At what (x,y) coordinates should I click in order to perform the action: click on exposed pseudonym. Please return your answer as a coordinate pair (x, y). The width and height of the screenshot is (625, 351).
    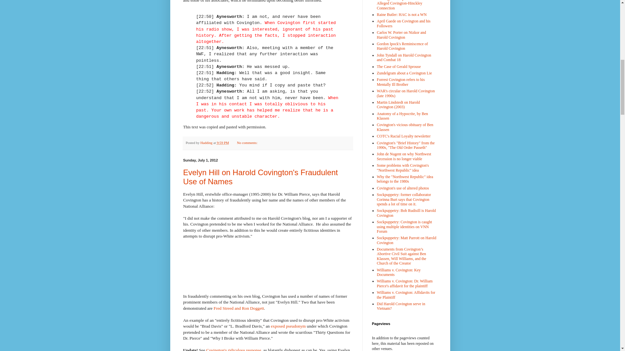
    Looking at the image, I should click on (288, 326).